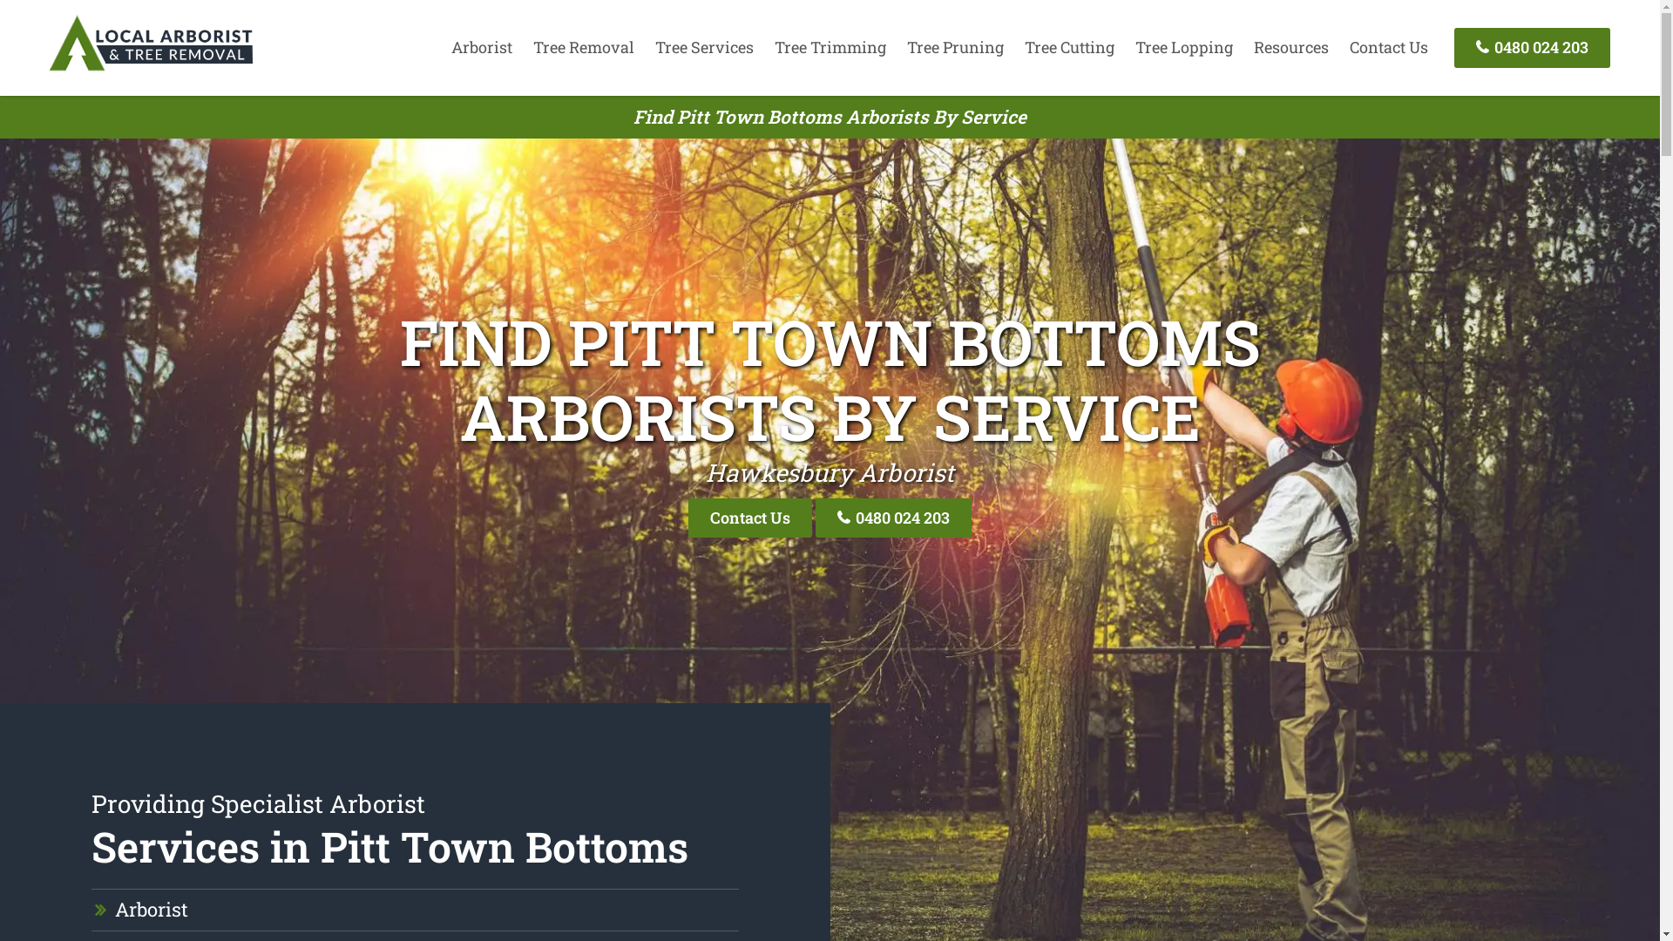 The width and height of the screenshot is (1673, 941). I want to click on Tree Pruning, so click(955, 47).